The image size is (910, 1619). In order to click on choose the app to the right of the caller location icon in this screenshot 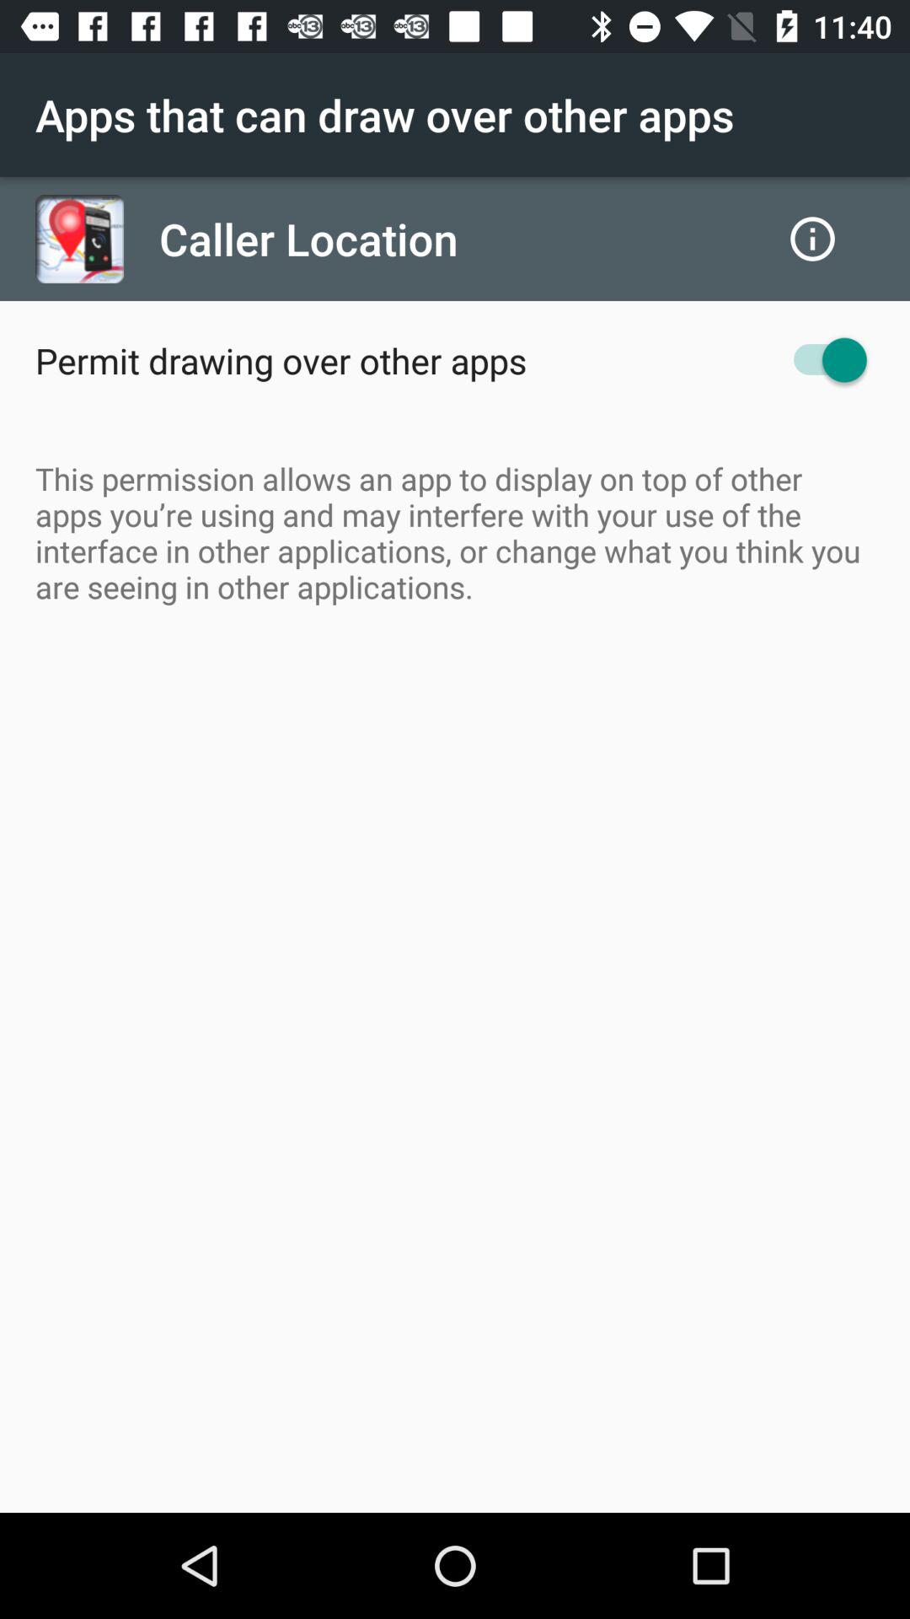, I will do `click(812, 239)`.